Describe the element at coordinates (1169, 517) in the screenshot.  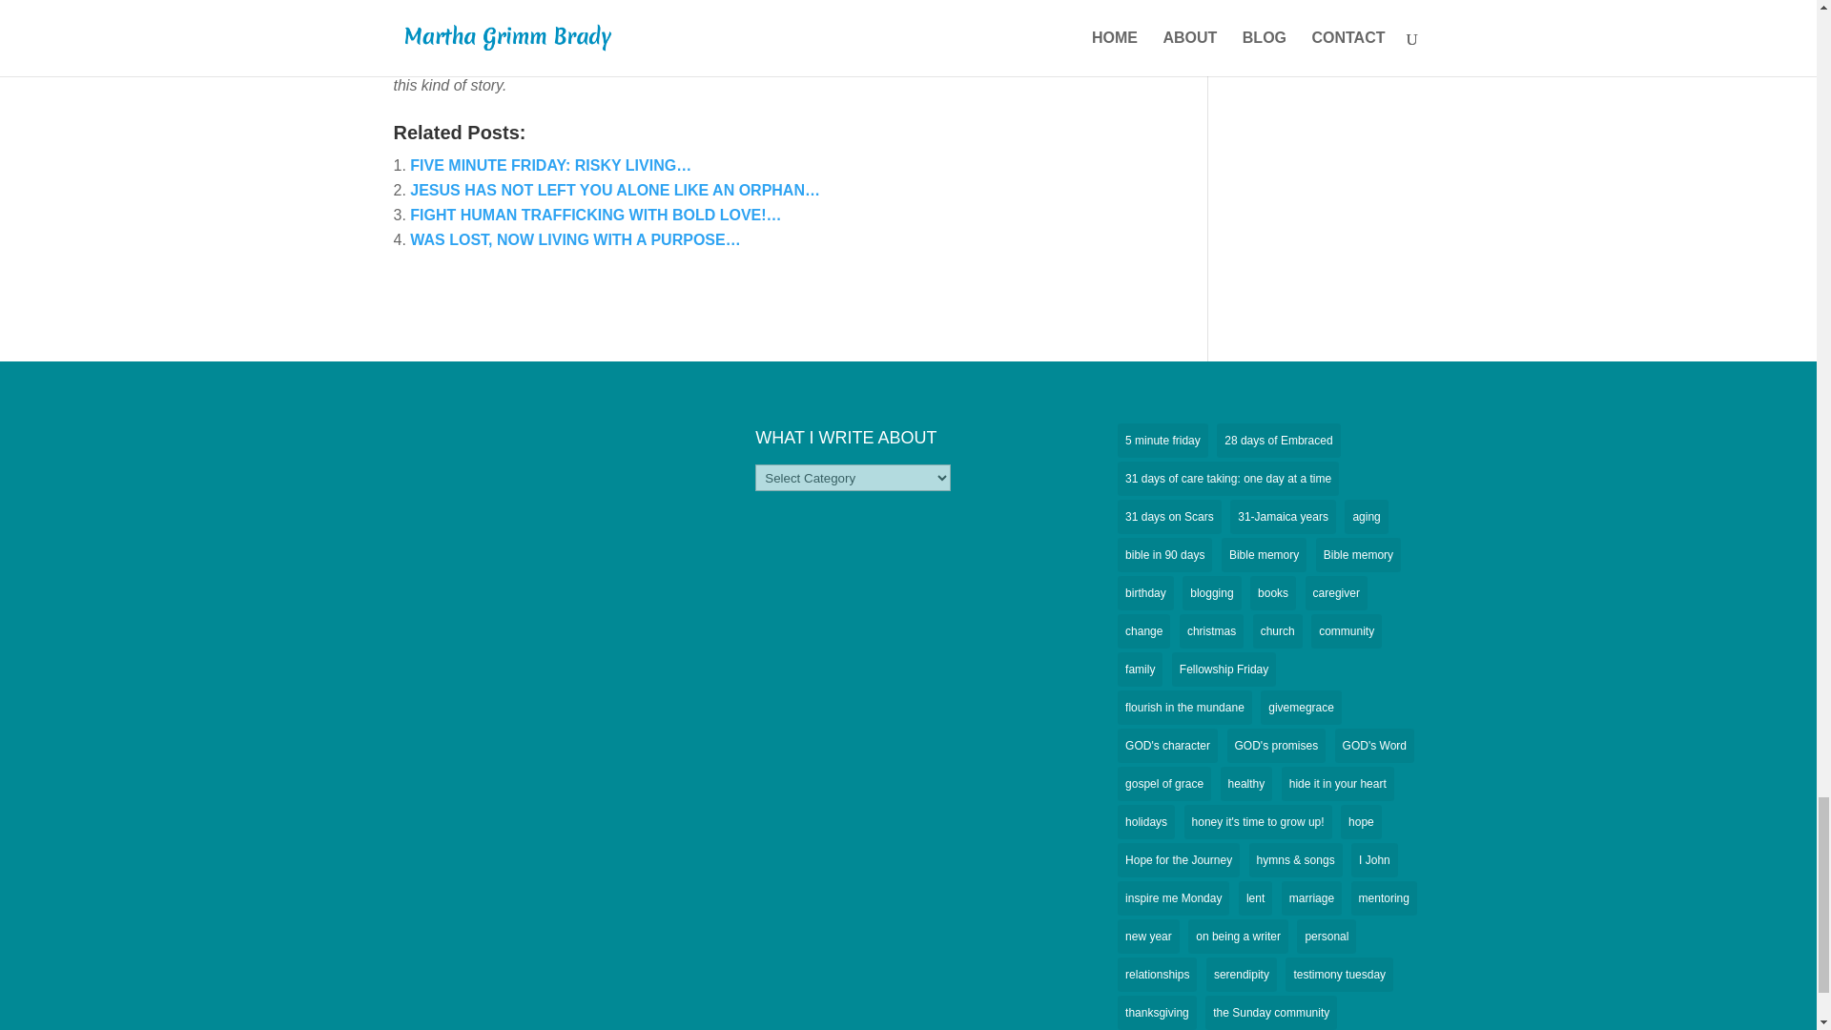
I see `31 days on Scars` at that location.